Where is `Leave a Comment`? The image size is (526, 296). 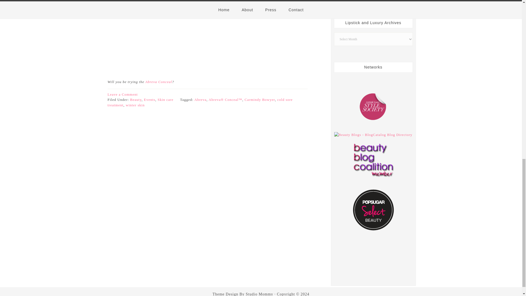
Leave a Comment is located at coordinates (122, 94).